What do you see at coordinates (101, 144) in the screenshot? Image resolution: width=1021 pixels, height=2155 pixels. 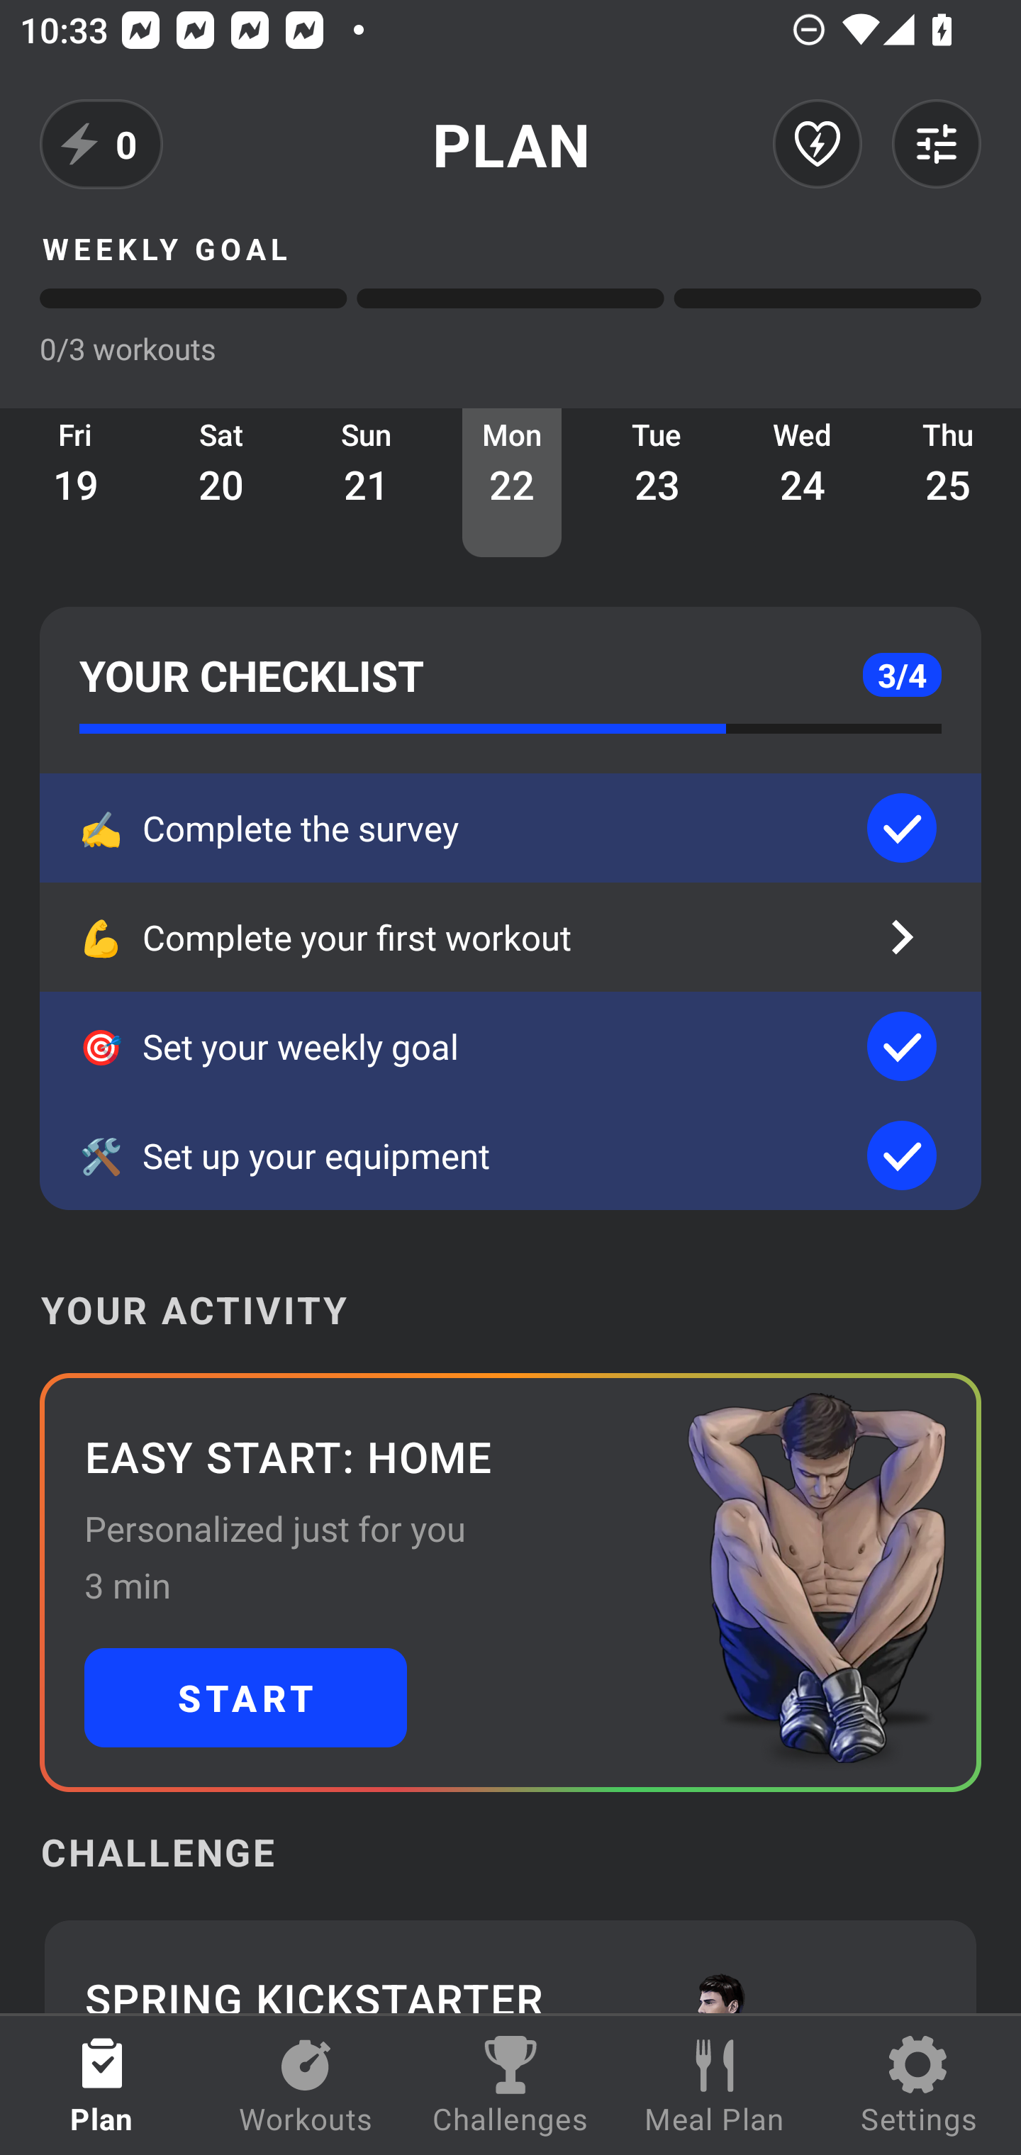 I see `0` at bounding box center [101, 144].